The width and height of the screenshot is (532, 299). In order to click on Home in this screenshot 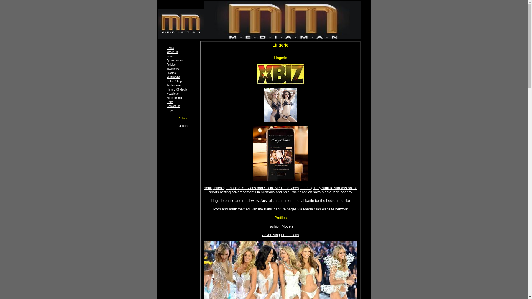, I will do `click(170, 48)`.